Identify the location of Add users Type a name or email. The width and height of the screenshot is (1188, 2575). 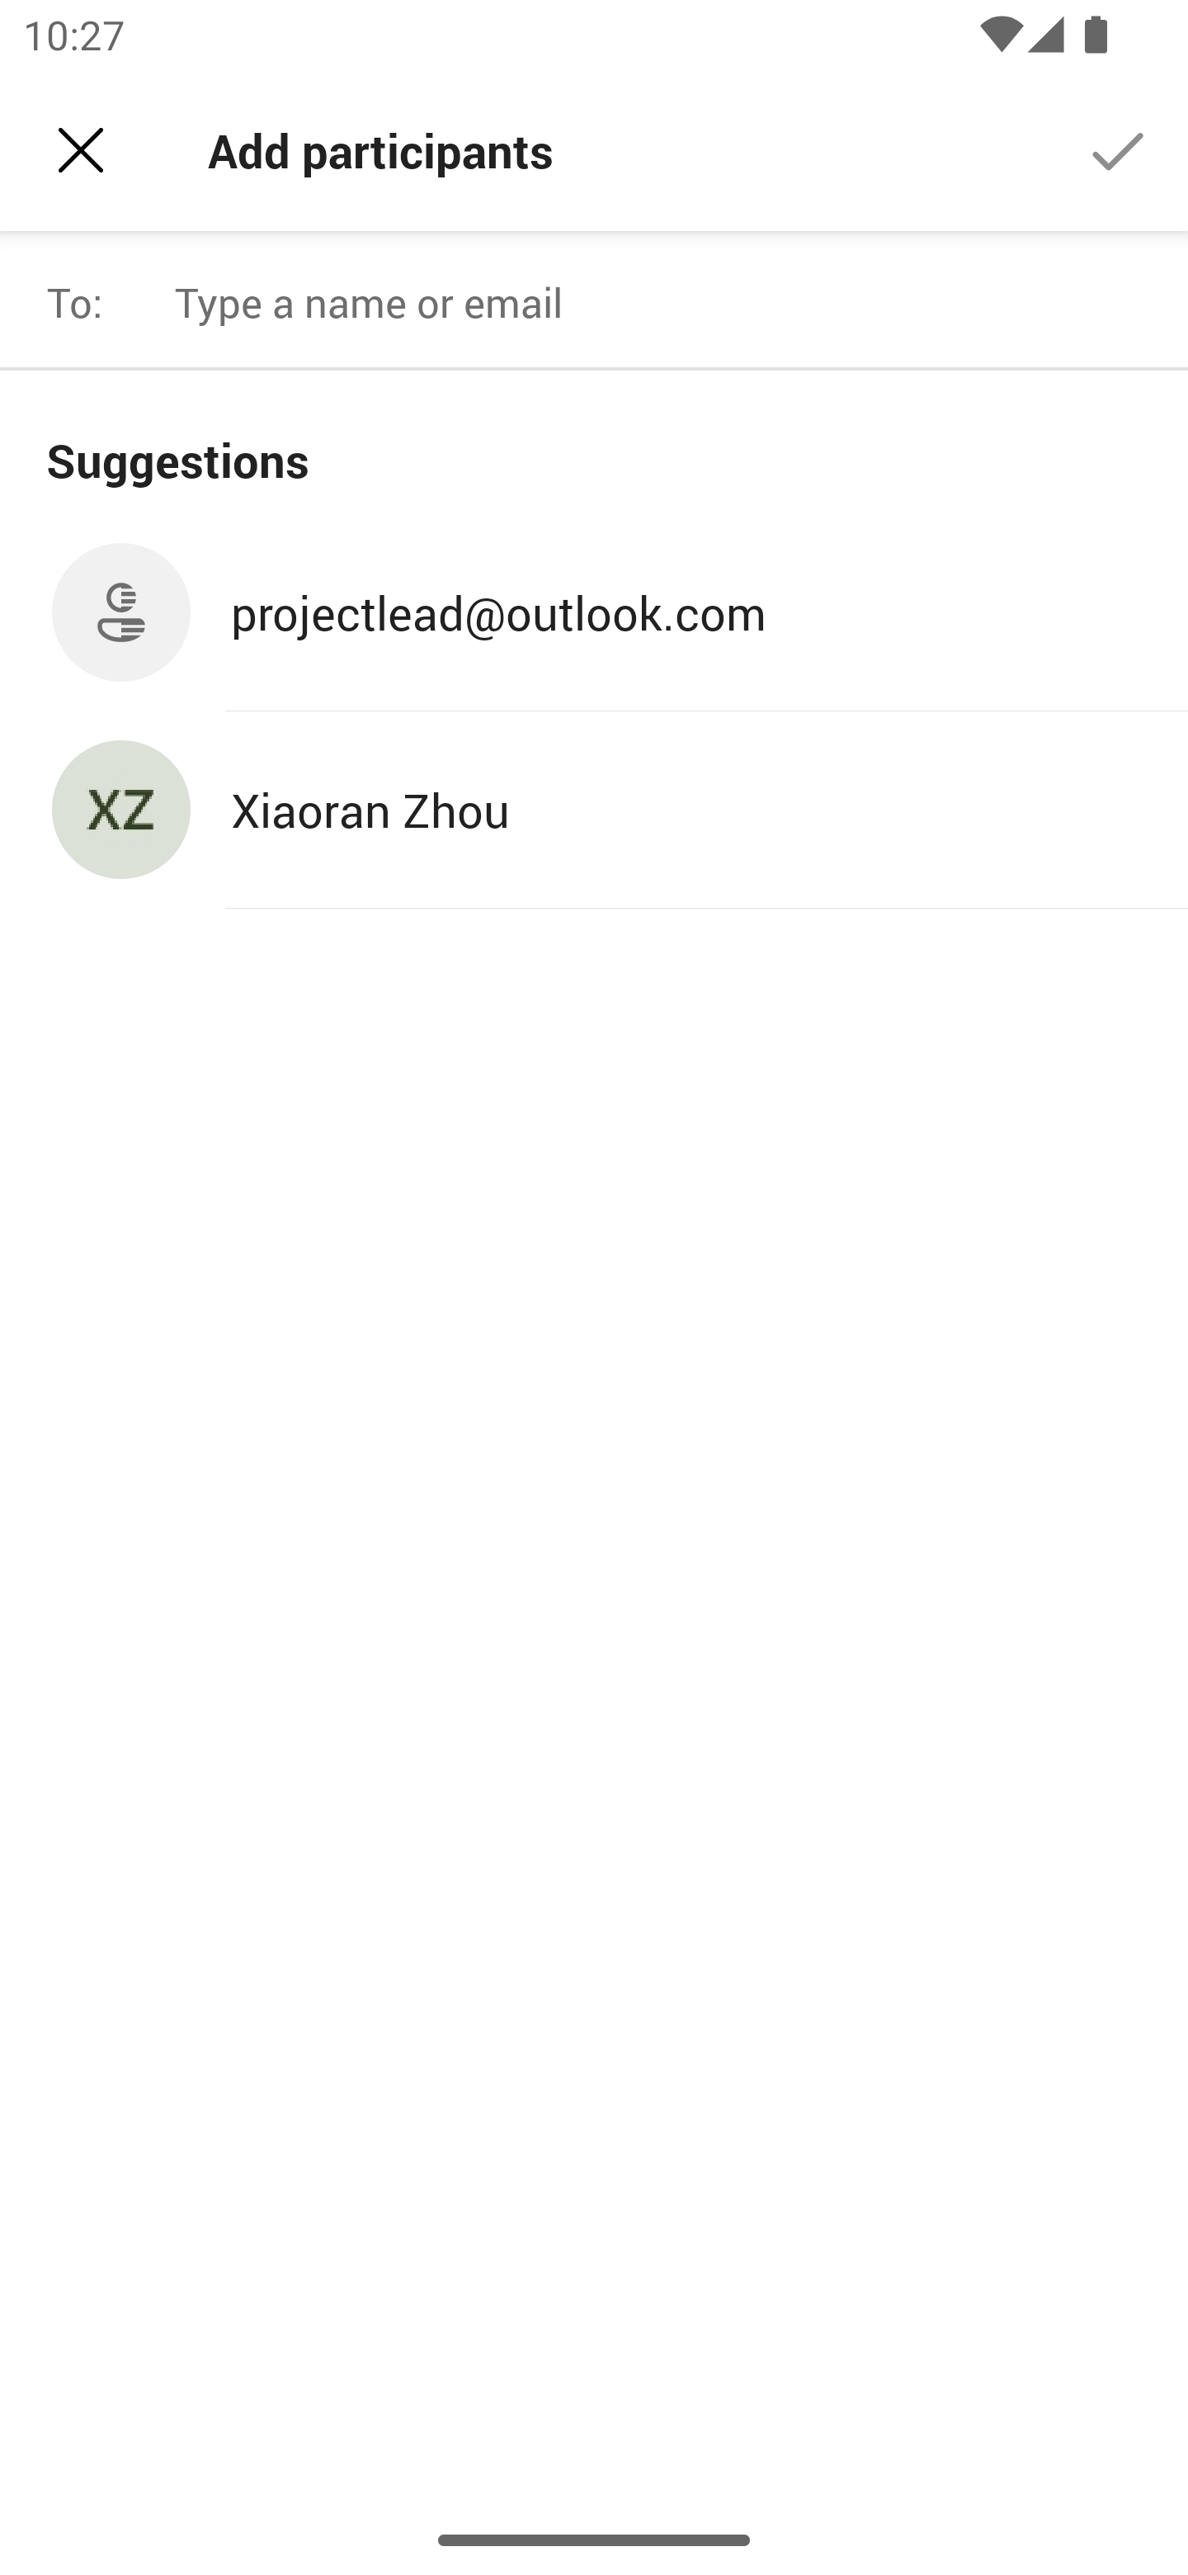
(668, 302).